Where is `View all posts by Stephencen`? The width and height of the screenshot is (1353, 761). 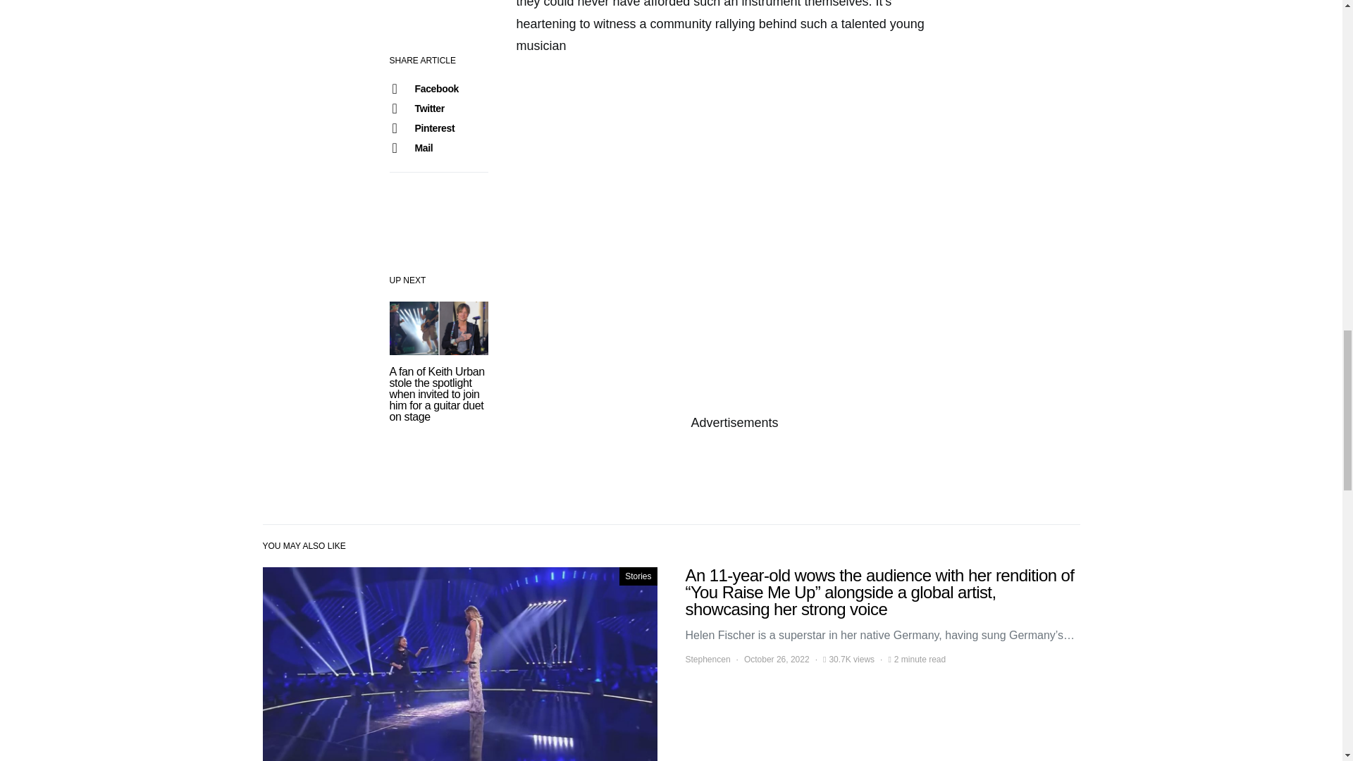 View all posts by Stephencen is located at coordinates (708, 660).